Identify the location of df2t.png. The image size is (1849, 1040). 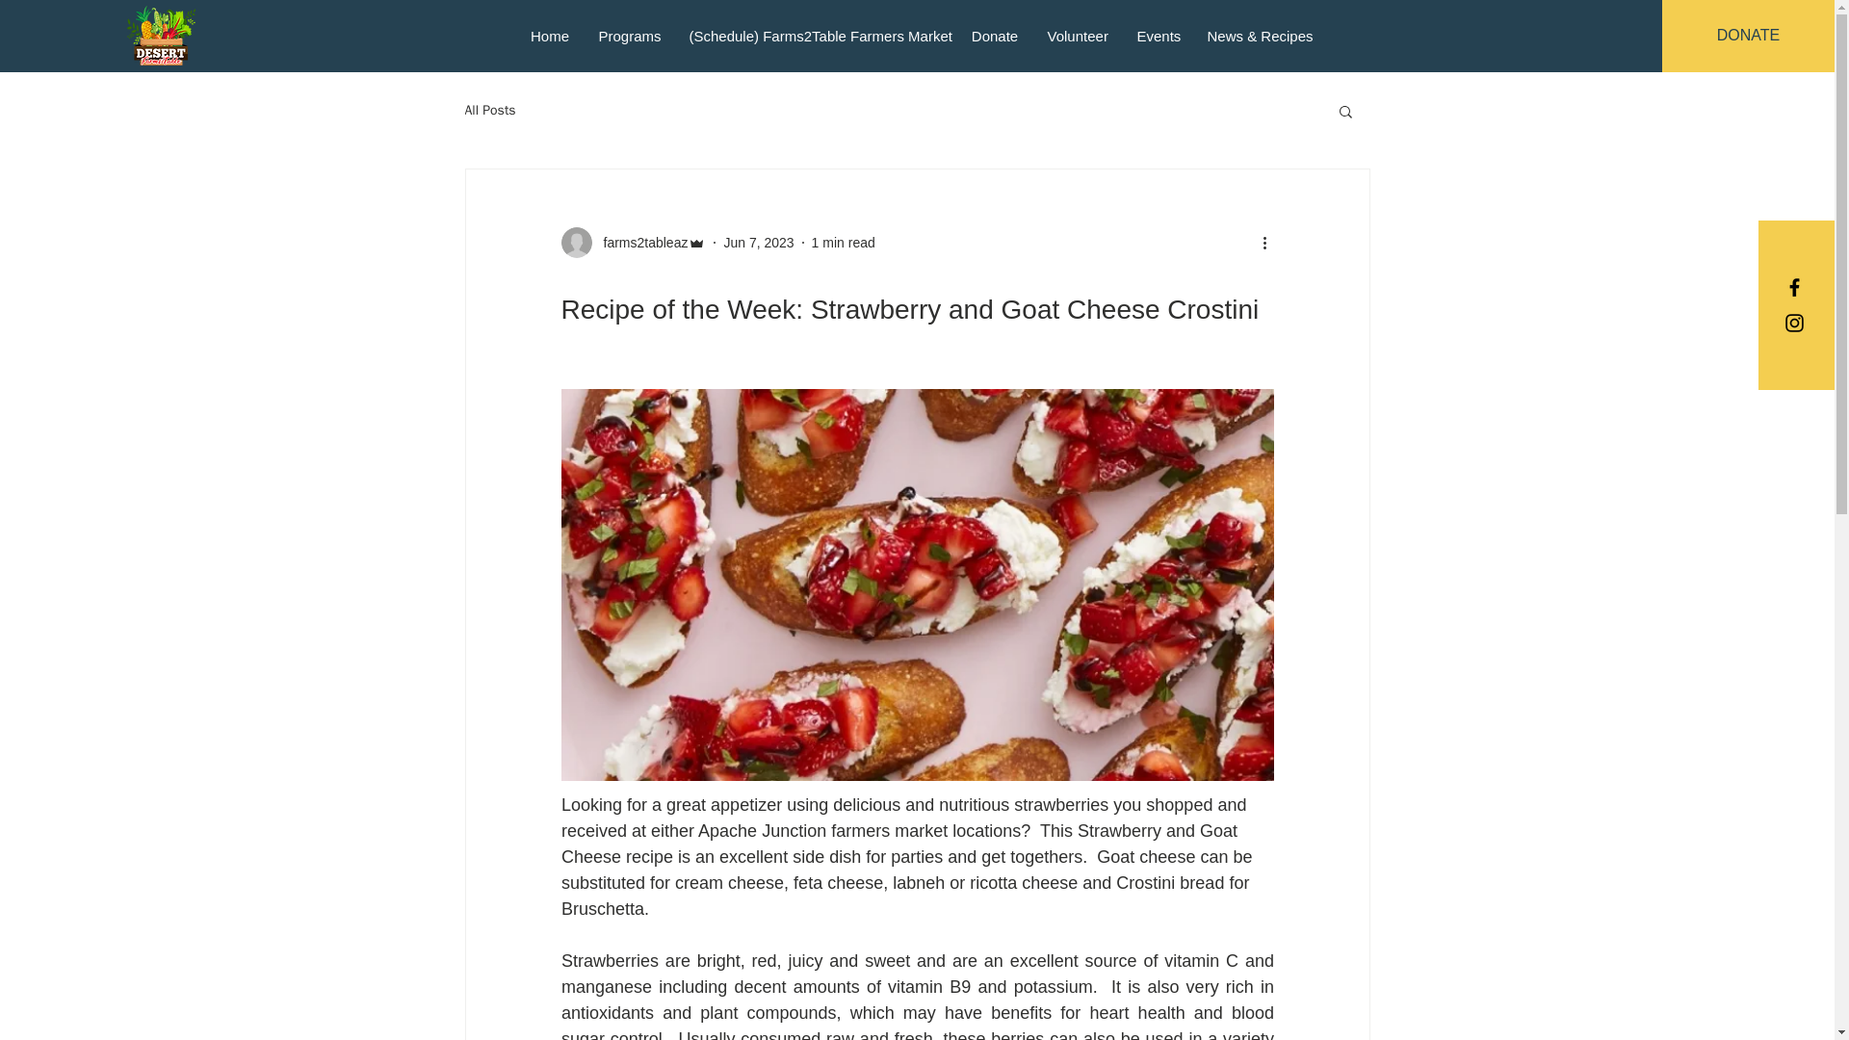
(162, 36).